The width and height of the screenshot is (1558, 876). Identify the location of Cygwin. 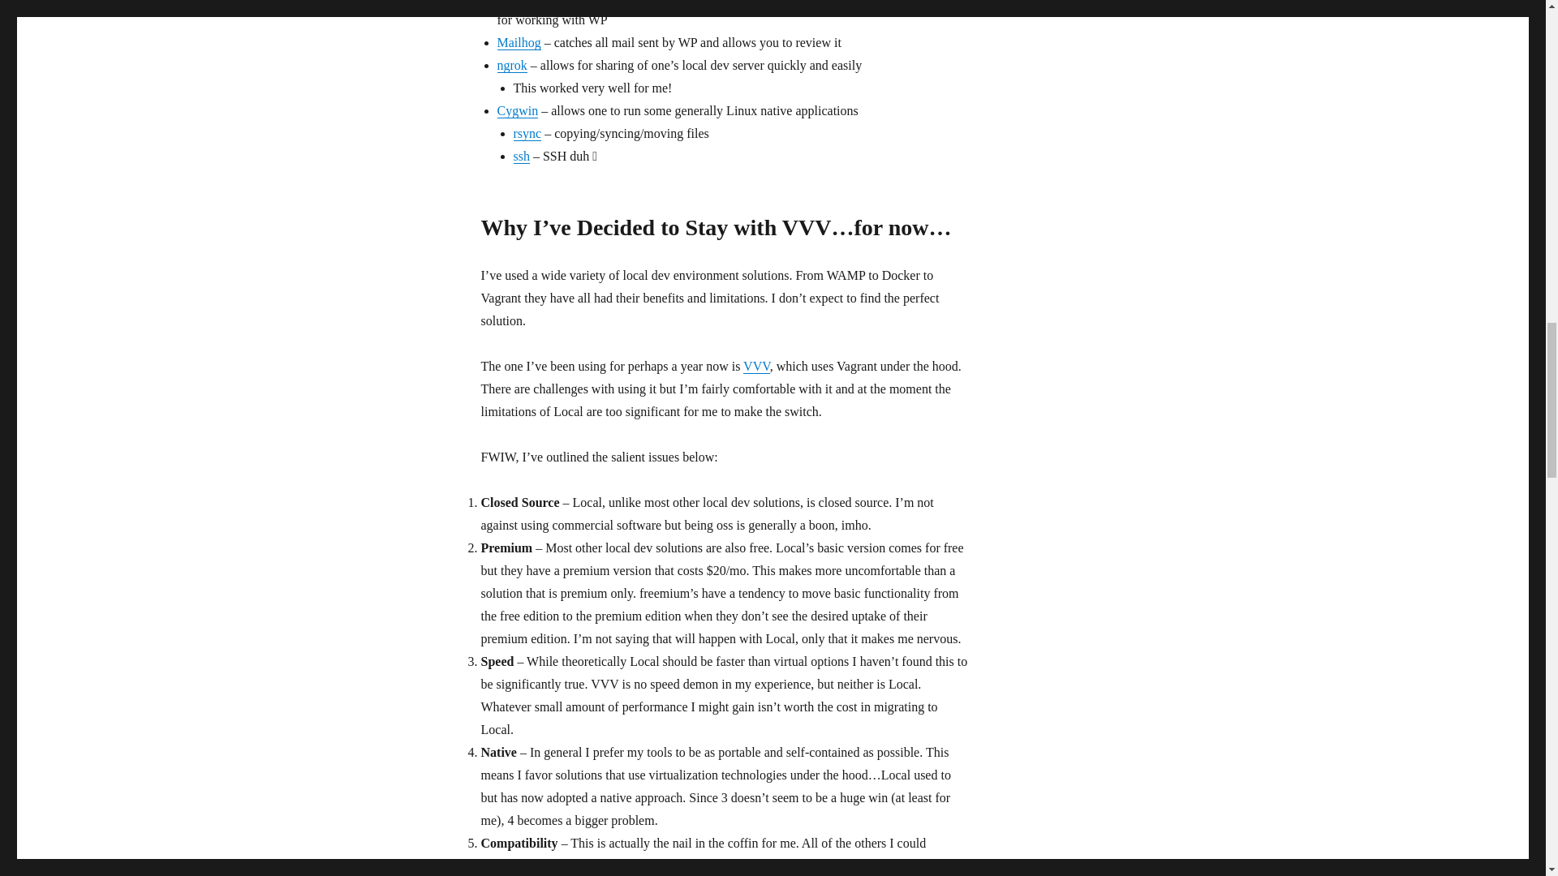
(517, 110).